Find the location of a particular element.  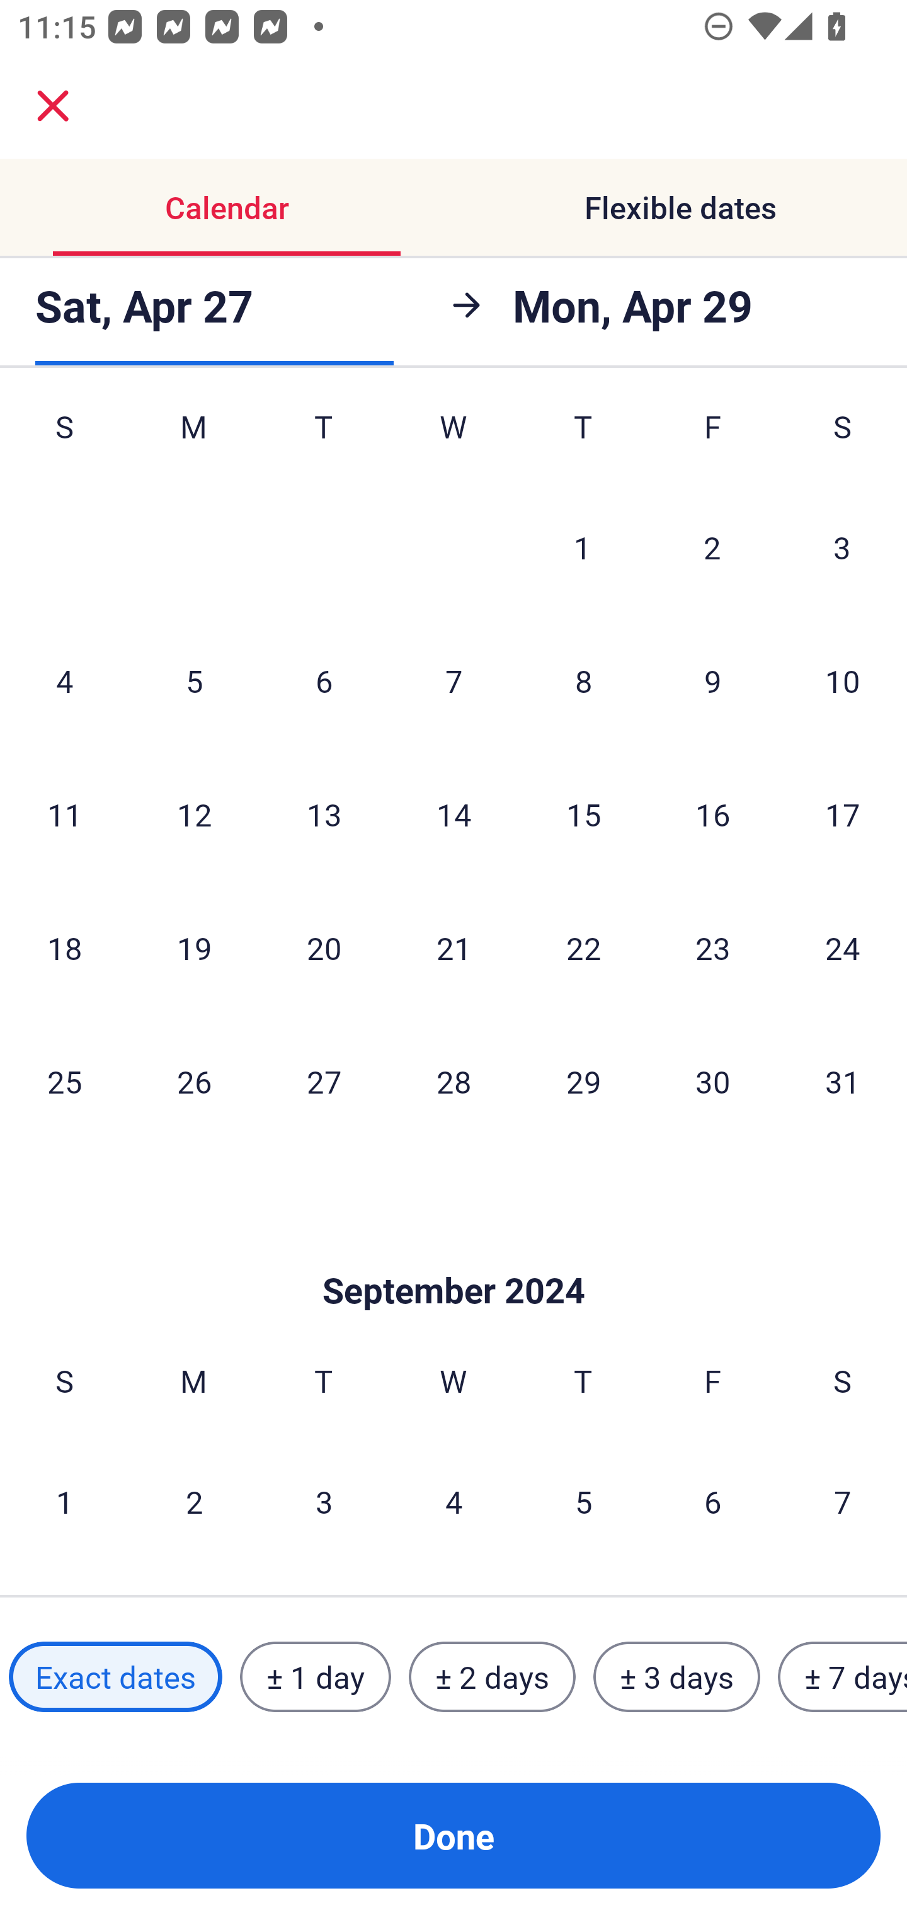

14 Wednesday, August 14, 2024 is located at coordinates (453, 814).